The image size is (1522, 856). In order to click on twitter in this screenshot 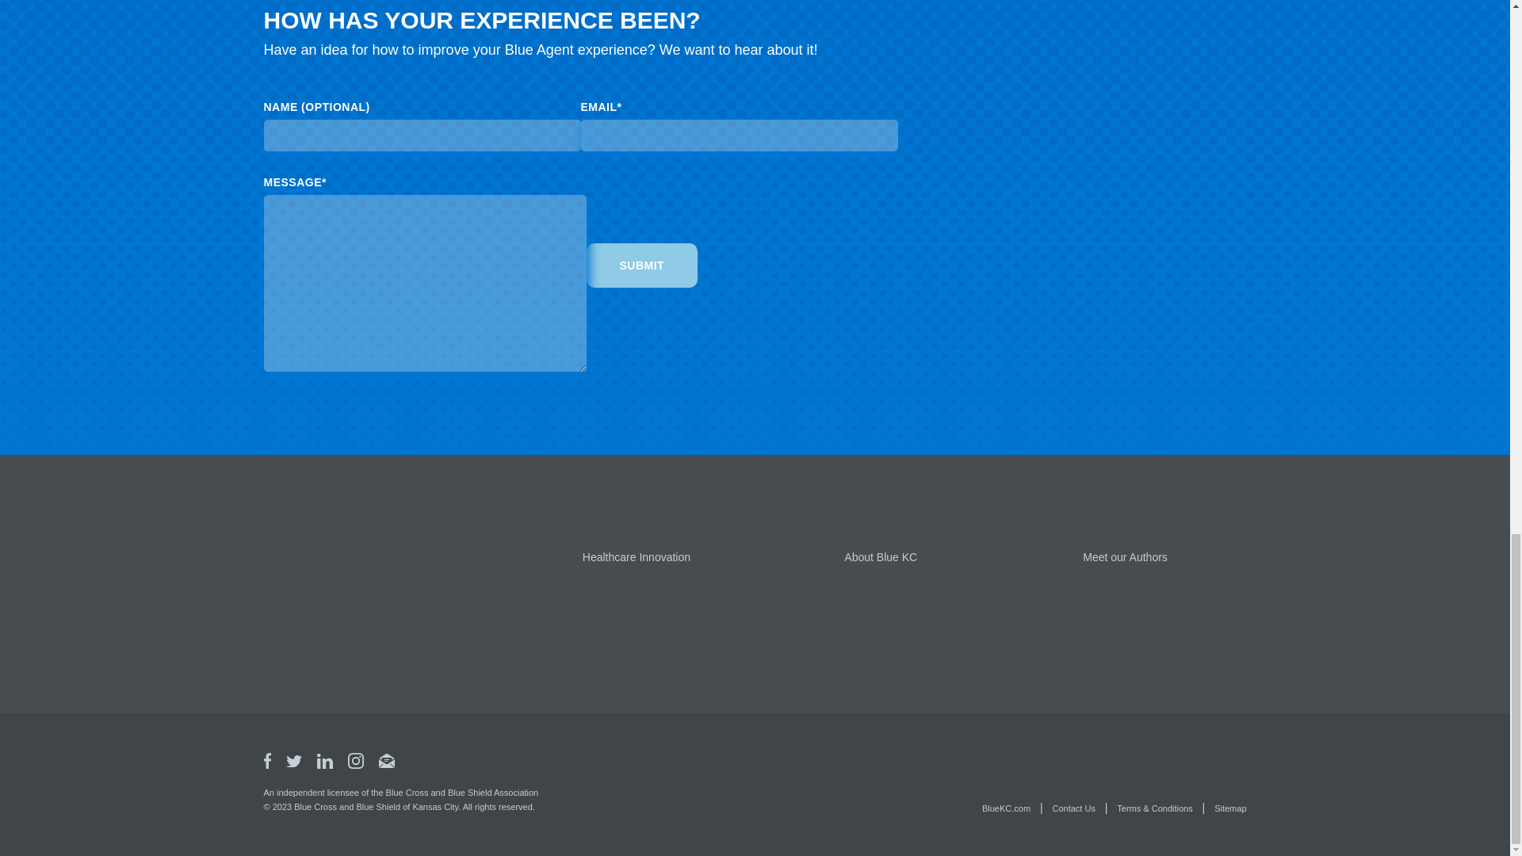, I will do `click(293, 762)`.